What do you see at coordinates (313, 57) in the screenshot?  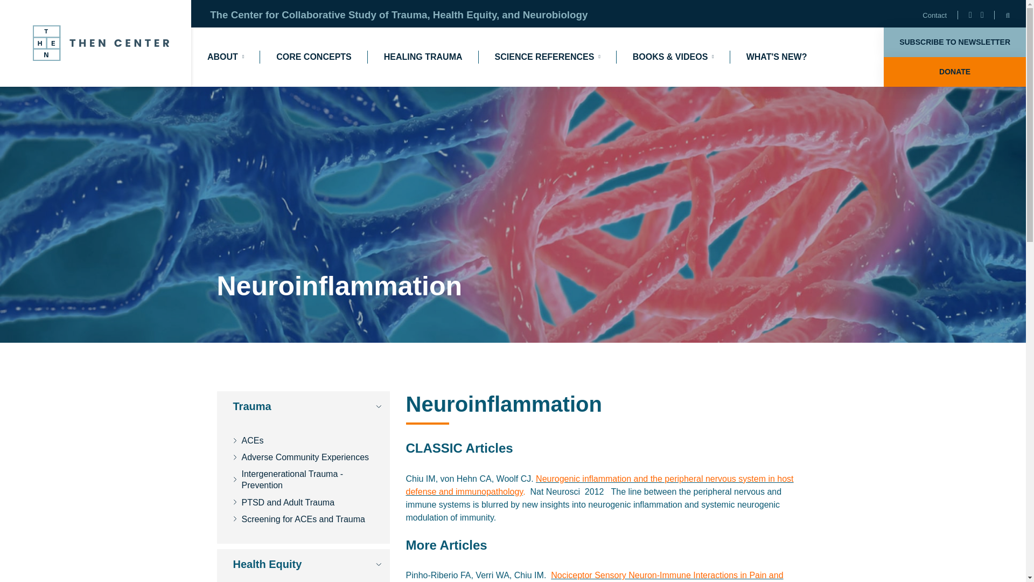 I see `CORE CONCEPTS` at bounding box center [313, 57].